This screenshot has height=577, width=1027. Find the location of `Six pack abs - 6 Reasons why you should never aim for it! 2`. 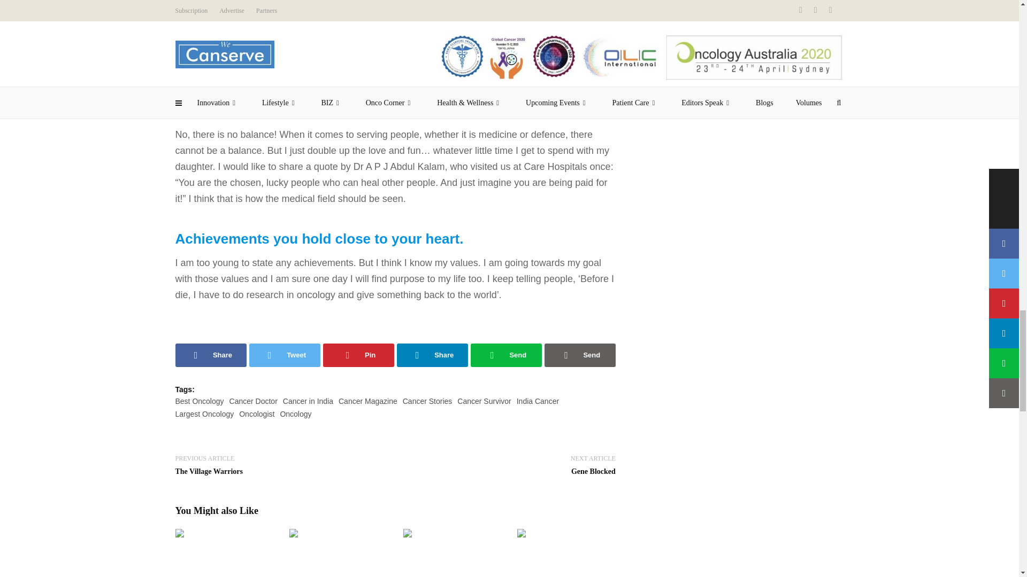

Six pack abs - 6 Reasons why you should never aim for it! 2 is located at coordinates (338, 553).